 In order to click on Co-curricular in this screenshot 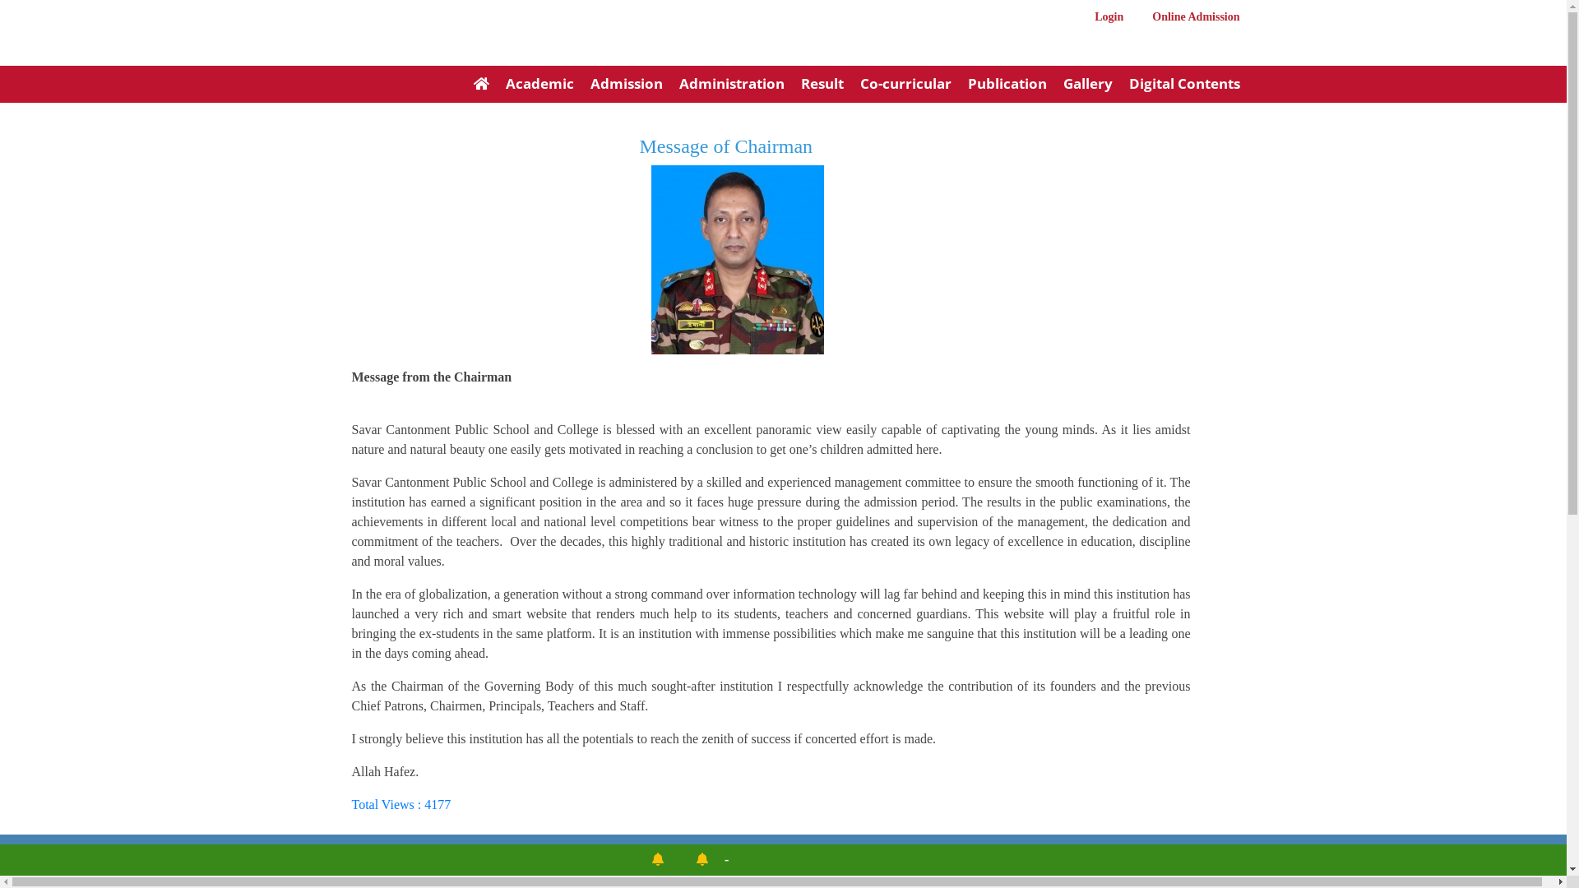, I will do `click(898, 86)`.